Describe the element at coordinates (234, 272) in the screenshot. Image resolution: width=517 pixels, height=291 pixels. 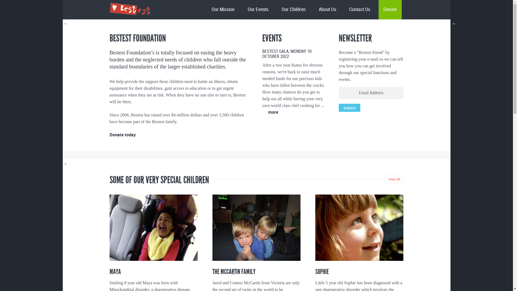
I see `THE MCCARTIN FAMILY` at that location.